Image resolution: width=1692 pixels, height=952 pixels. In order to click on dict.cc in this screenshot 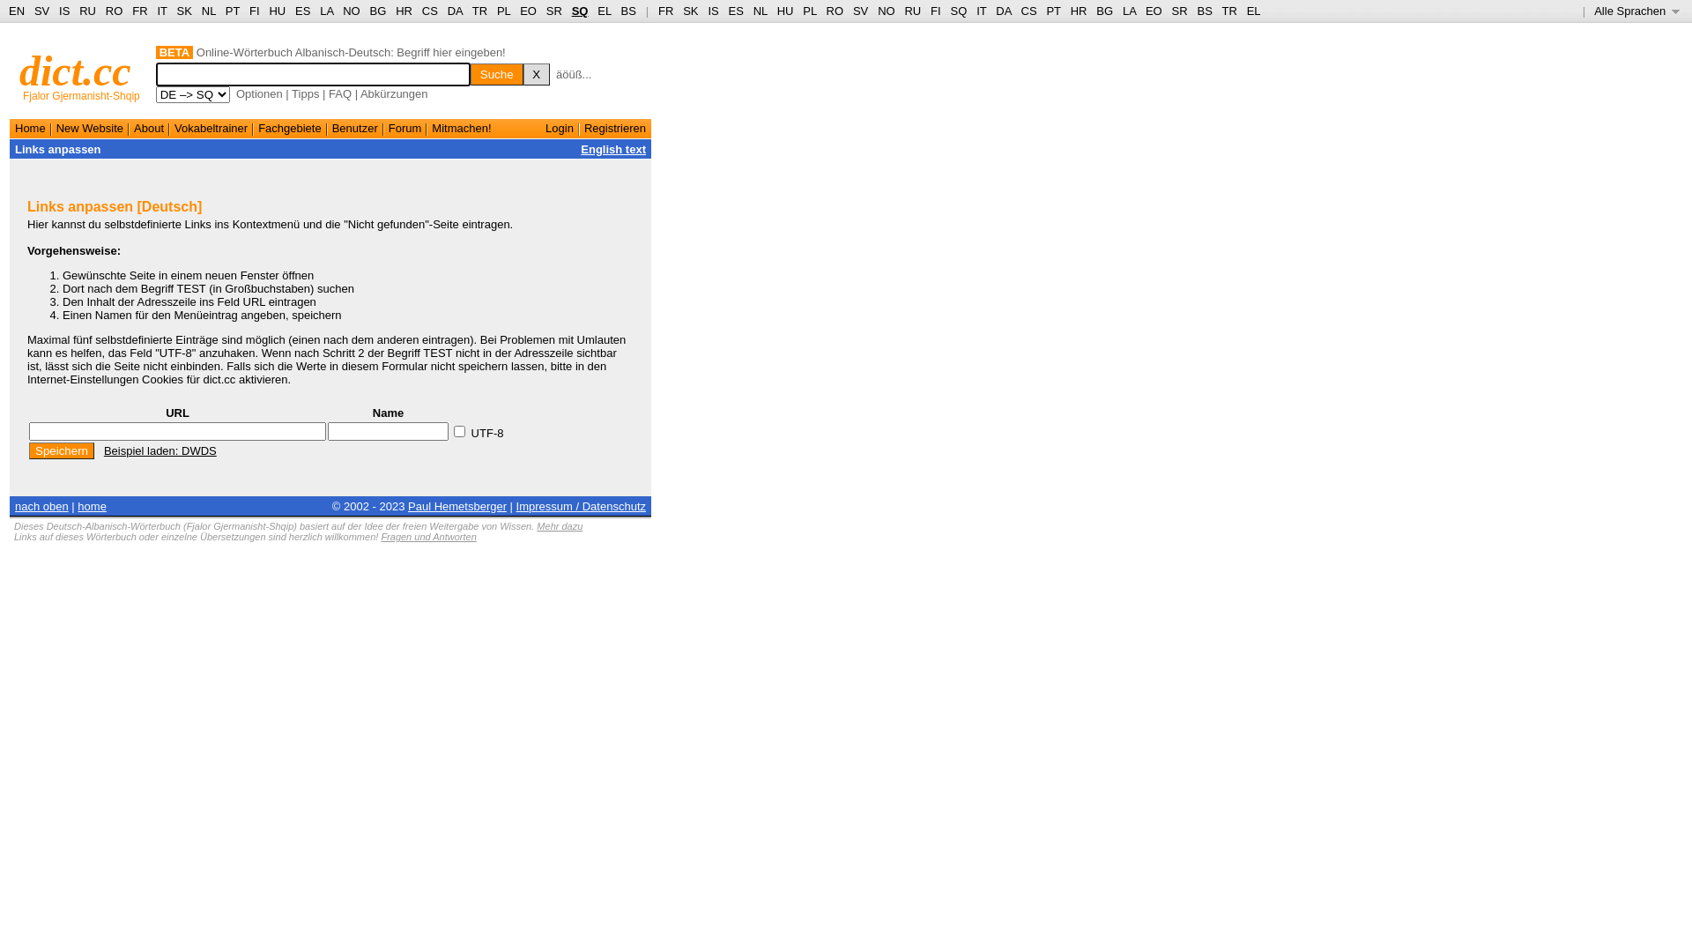, I will do `click(76, 71)`.